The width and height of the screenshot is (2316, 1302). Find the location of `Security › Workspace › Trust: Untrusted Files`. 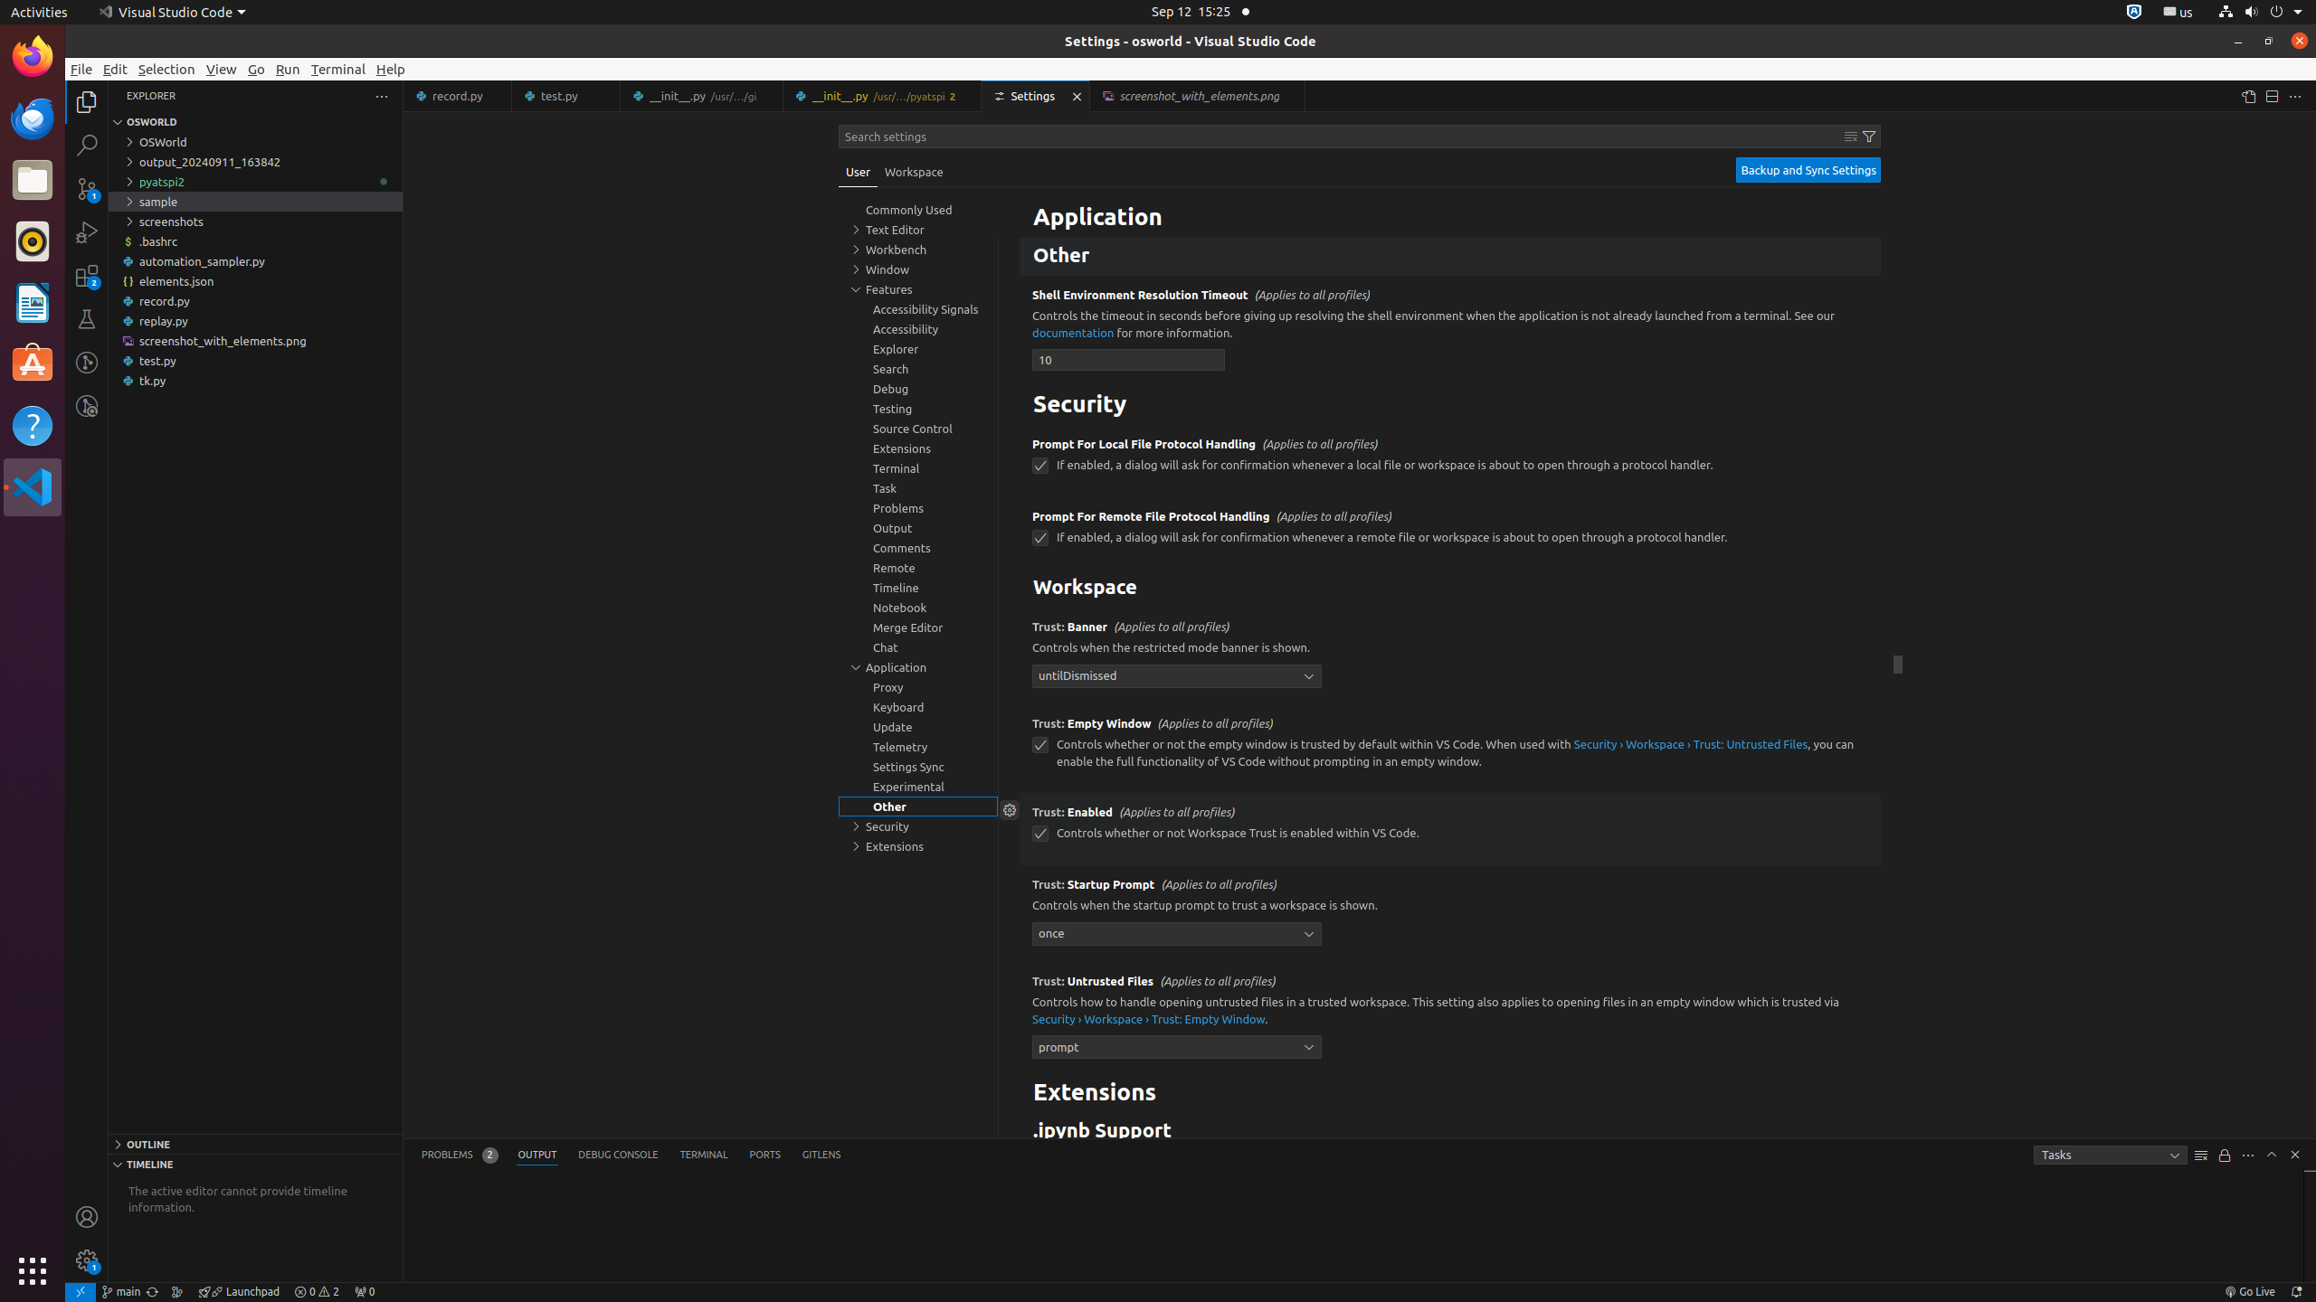

Security › Workspace › Trust: Untrusted Files is located at coordinates (1691, 744).